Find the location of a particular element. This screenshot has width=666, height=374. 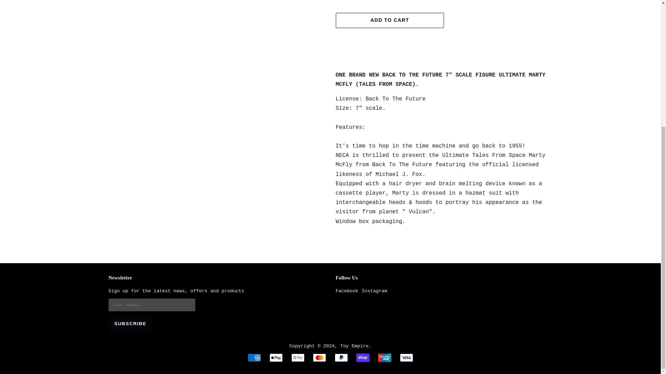

Apple Pay is located at coordinates (276, 357).